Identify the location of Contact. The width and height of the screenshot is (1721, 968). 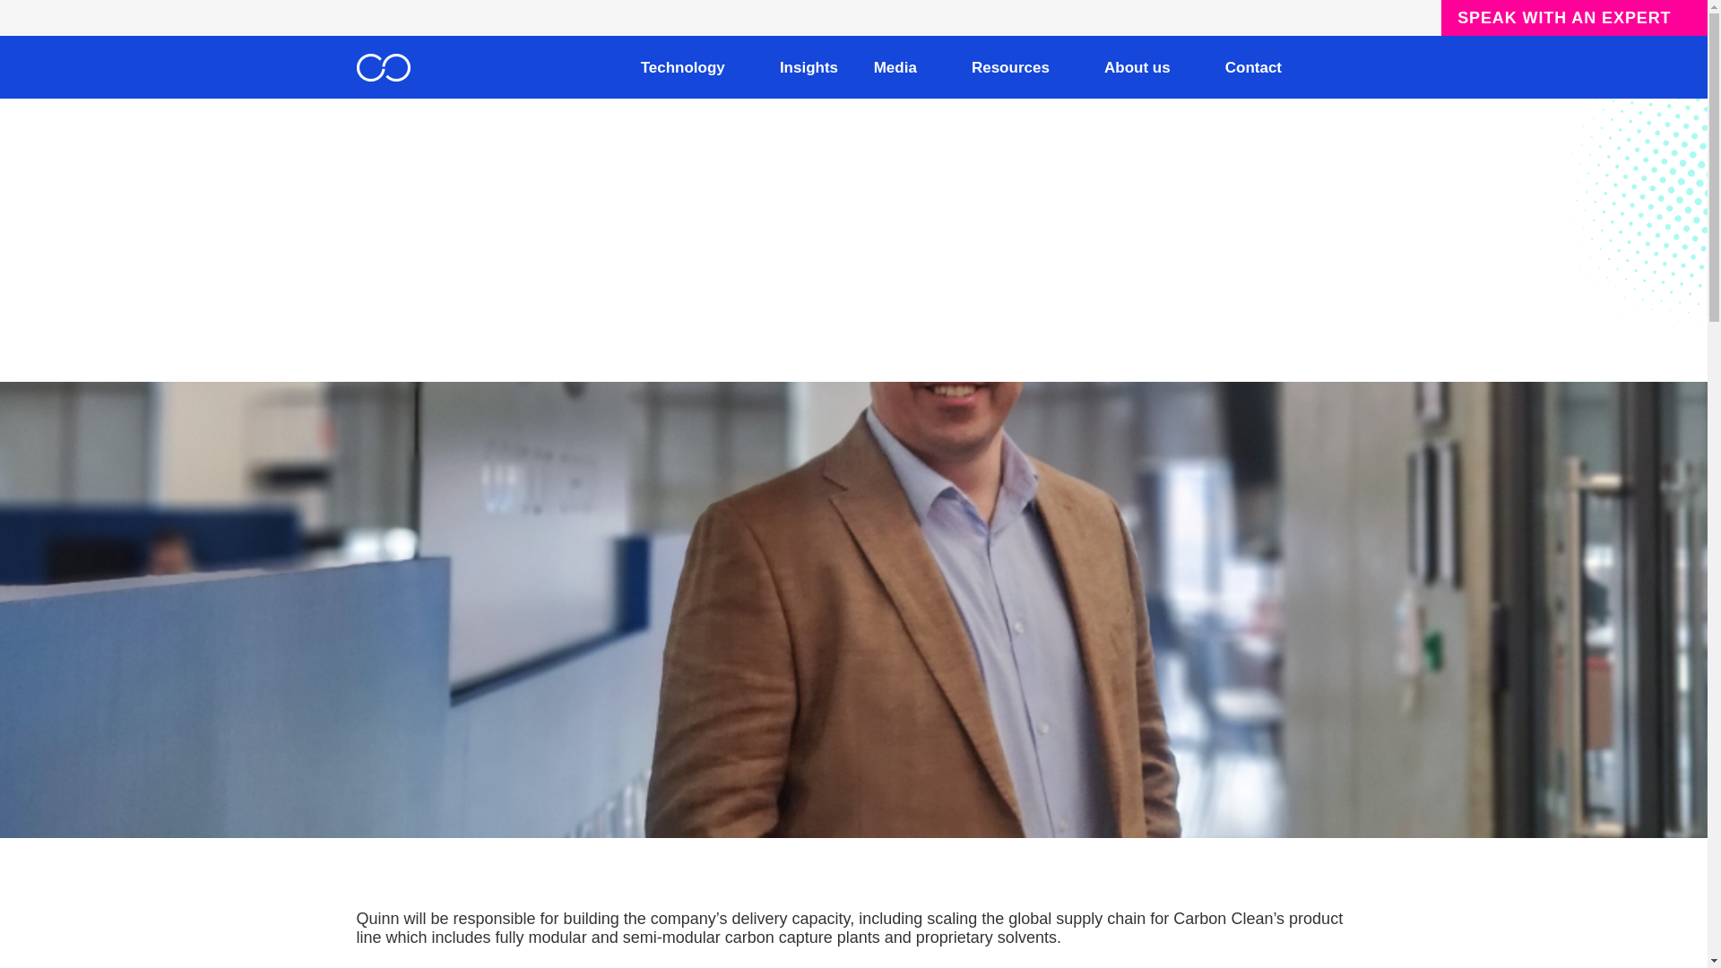
(1262, 66).